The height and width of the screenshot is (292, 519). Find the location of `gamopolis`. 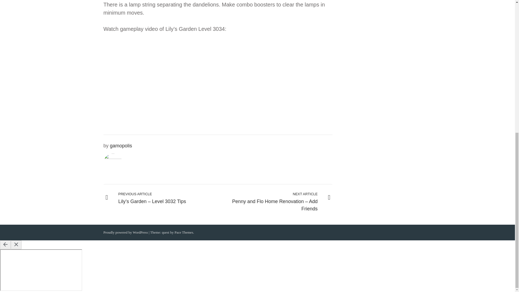

gamopolis is located at coordinates (121, 145).